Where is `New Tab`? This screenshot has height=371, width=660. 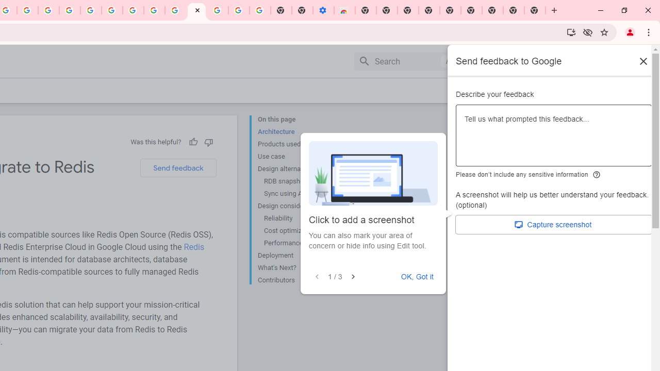 New Tab is located at coordinates (535, 10).